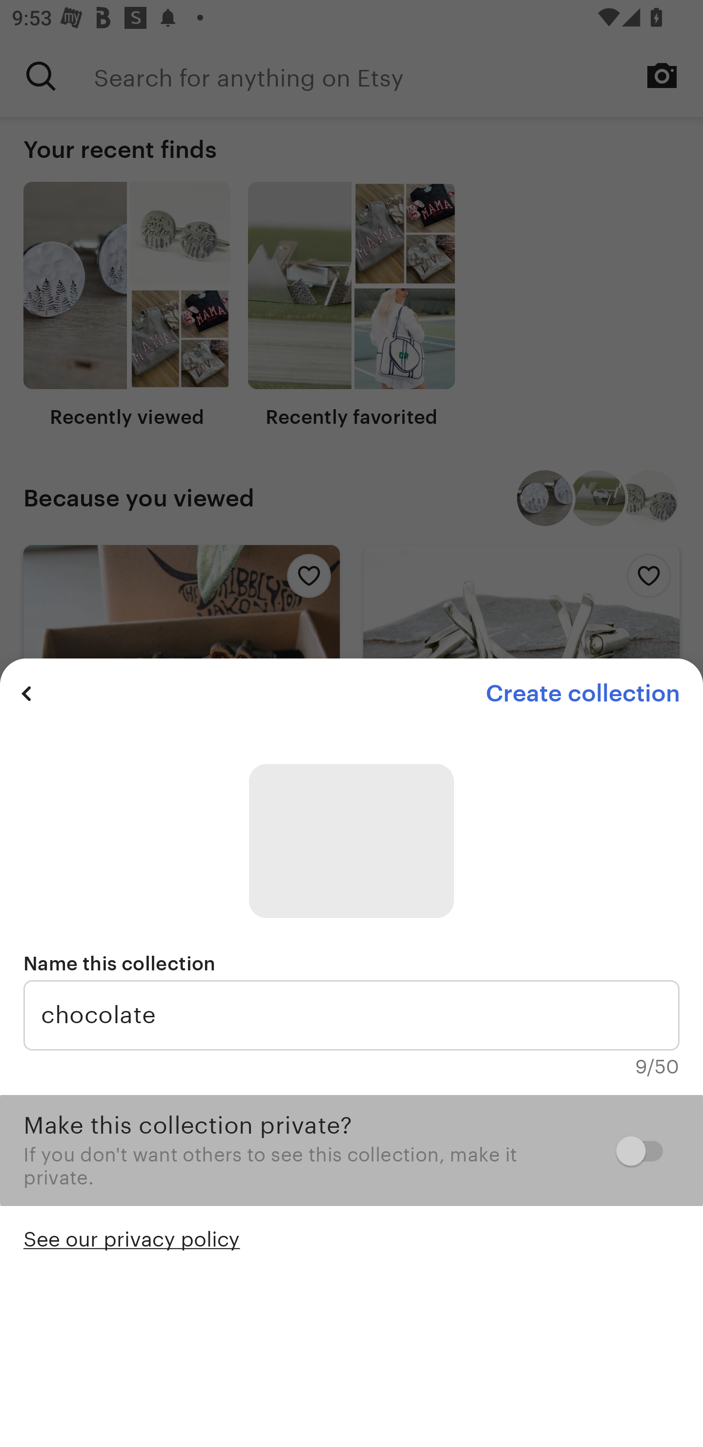 Image resolution: width=703 pixels, height=1447 pixels. I want to click on chocolate, so click(351, 1015).